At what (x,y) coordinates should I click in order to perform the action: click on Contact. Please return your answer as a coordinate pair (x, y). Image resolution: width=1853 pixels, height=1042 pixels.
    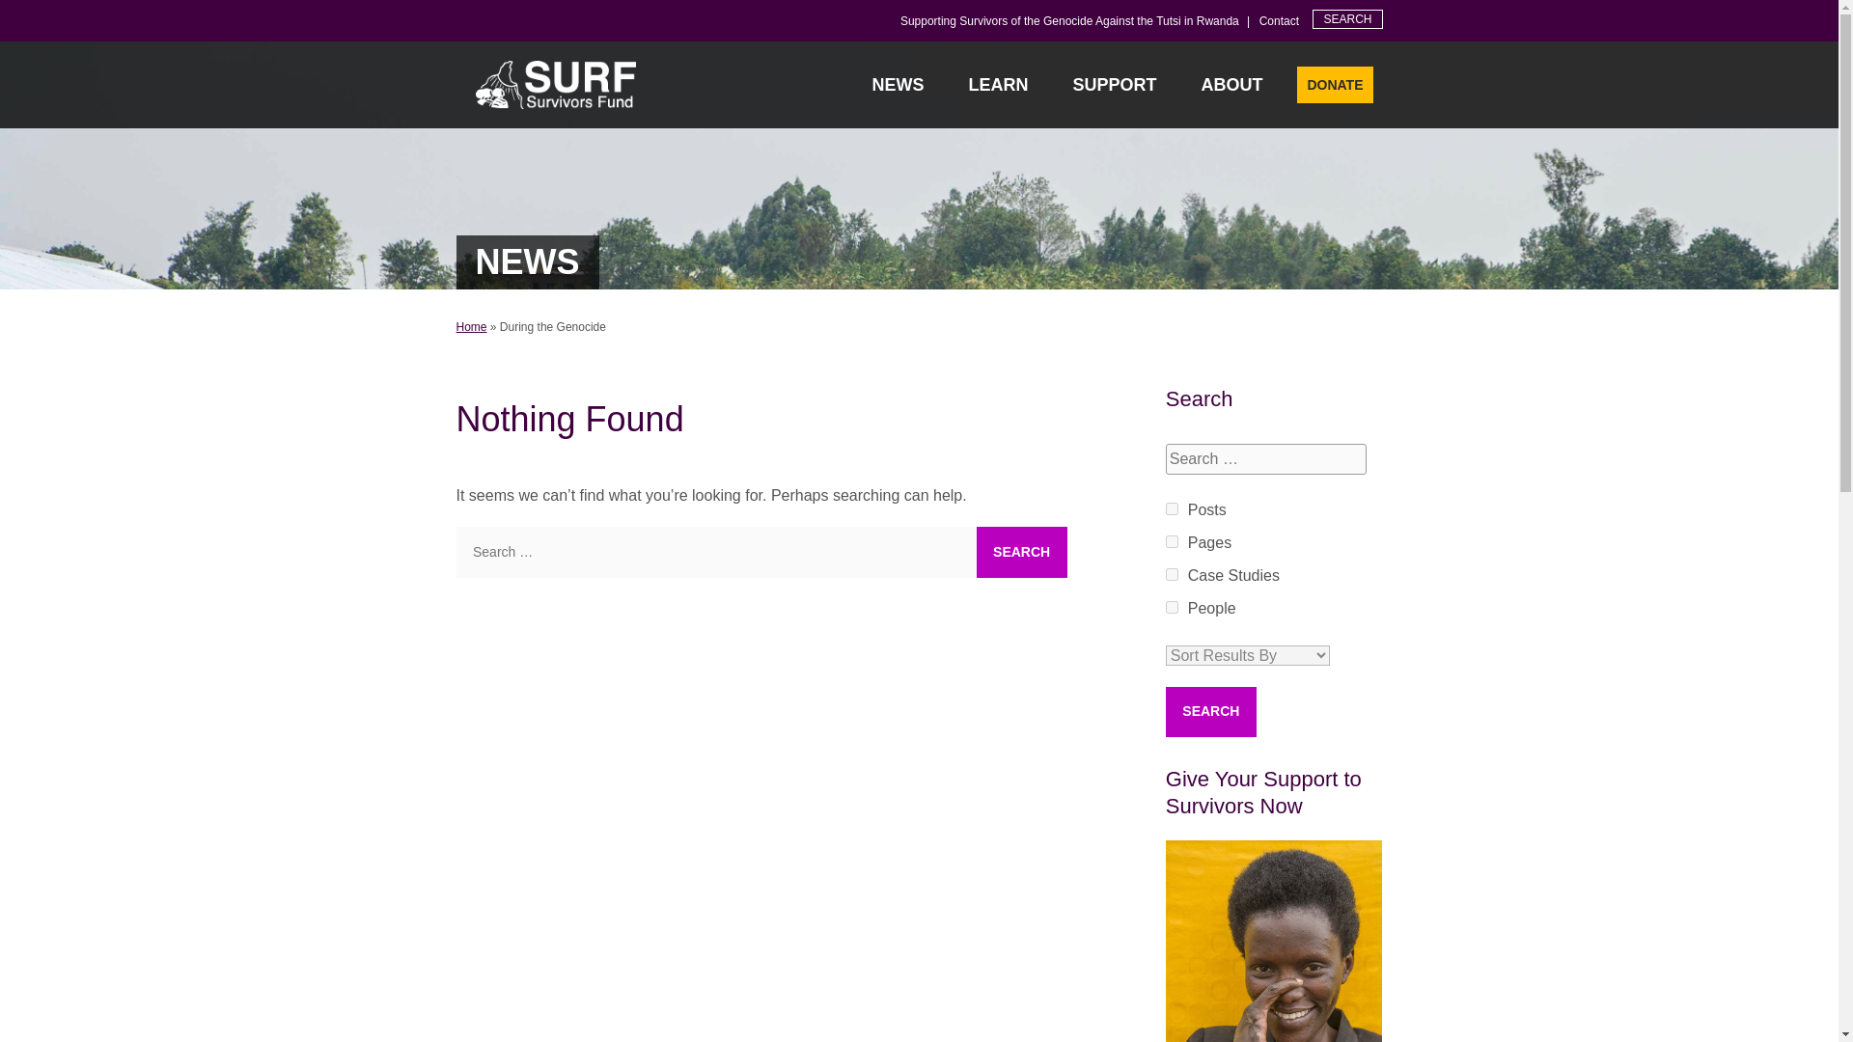
    Looking at the image, I should click on (1279, 21).